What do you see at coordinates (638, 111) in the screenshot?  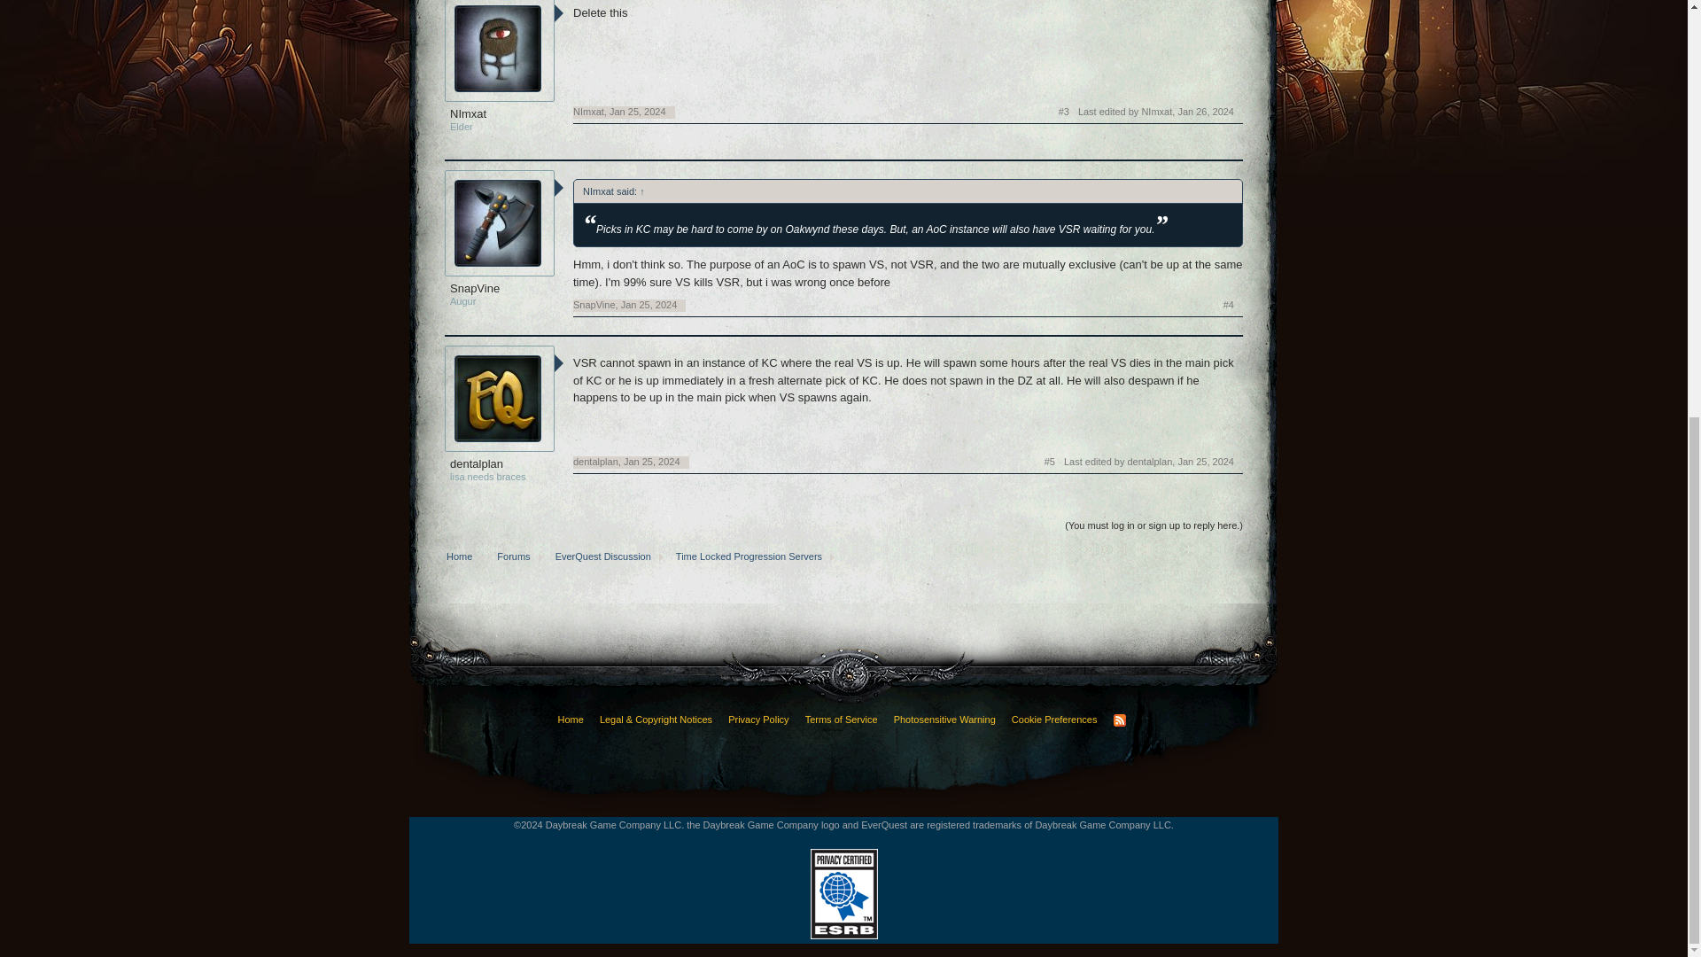 I see `Permalink` at bounding box center [638, 111].